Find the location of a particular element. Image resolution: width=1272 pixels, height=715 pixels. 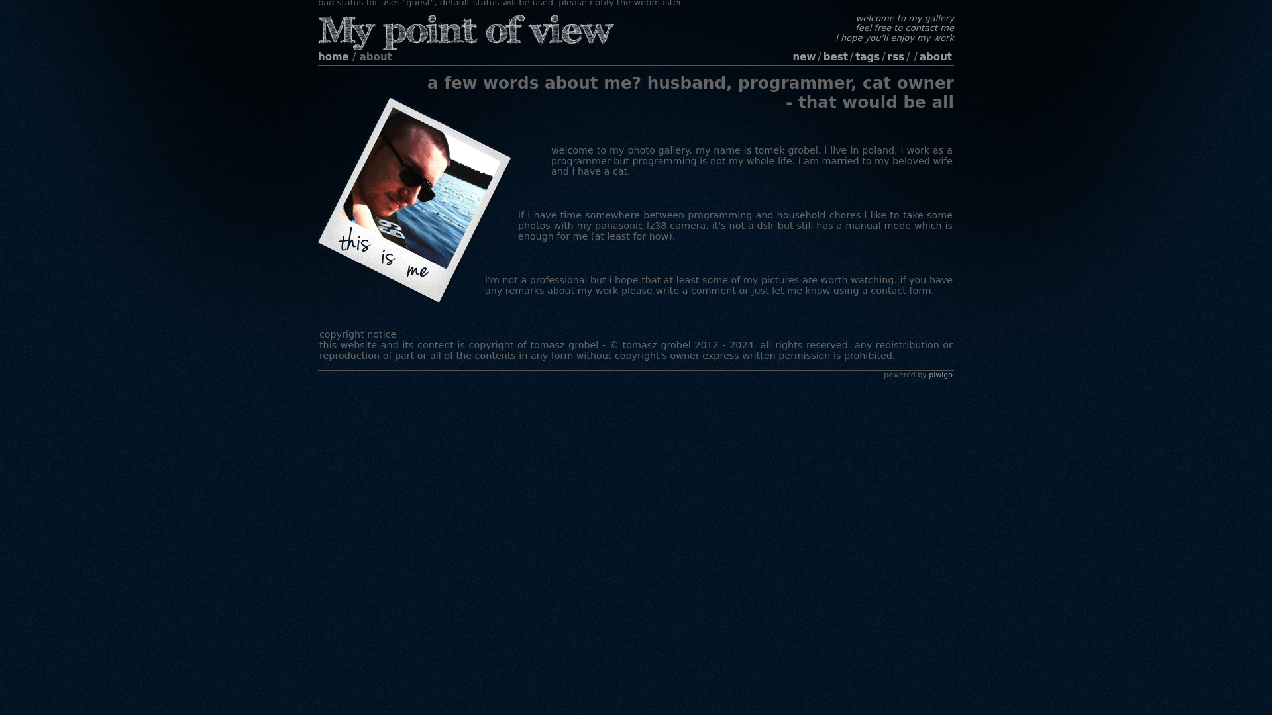

display available tags is located at coordinates (867, 57).